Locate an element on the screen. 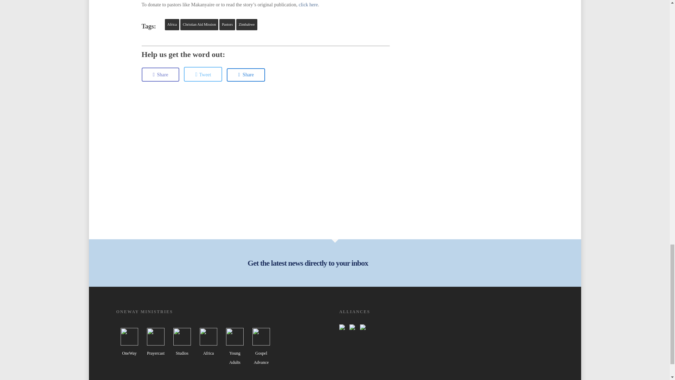 The height and width of the screenshot is (380, 675). Tweet this is located at coordinates (202, 74).